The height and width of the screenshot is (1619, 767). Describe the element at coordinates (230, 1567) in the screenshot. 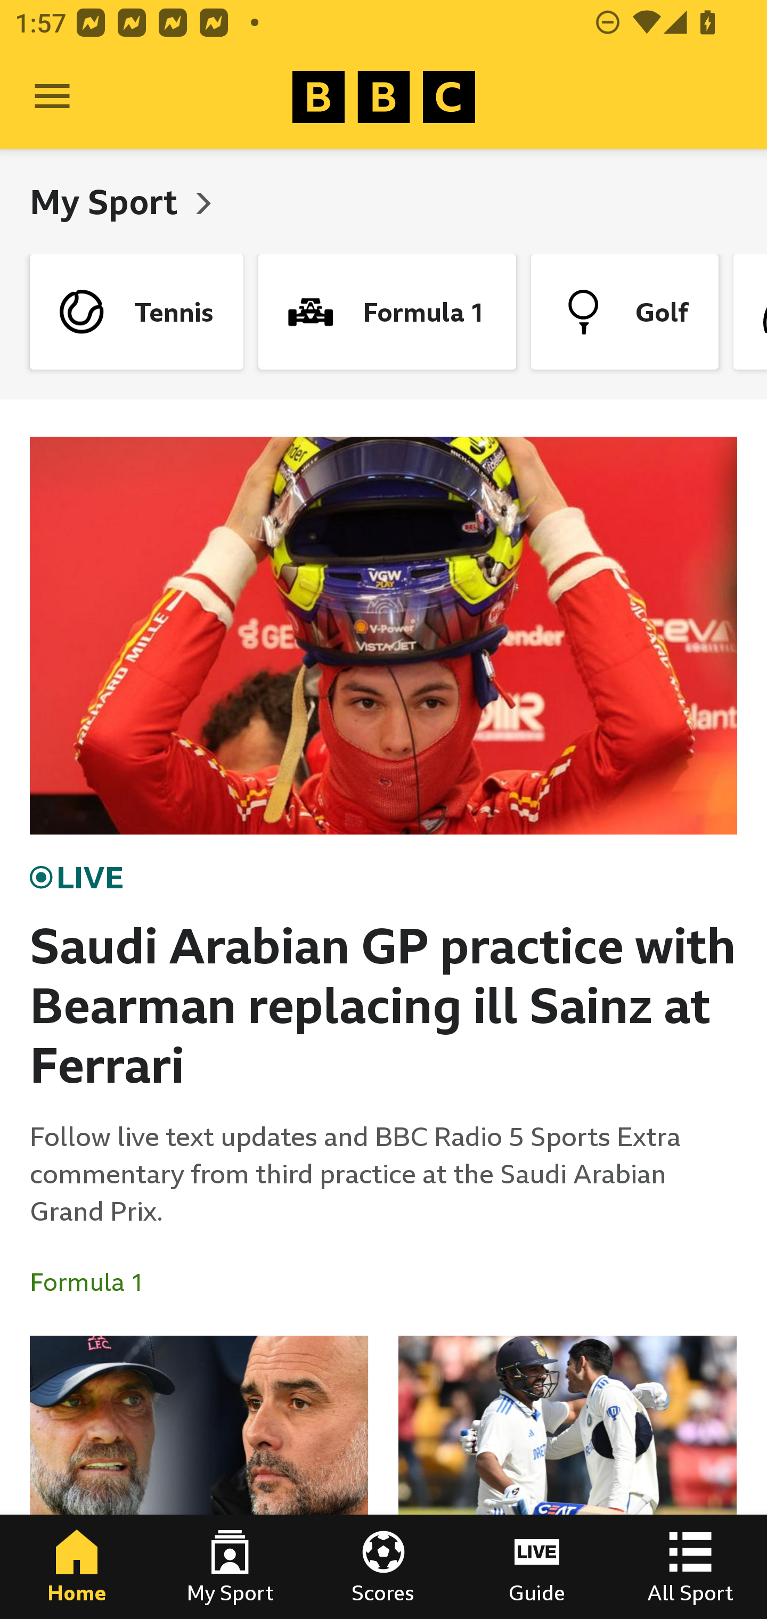

I see `My Sport` at that location.